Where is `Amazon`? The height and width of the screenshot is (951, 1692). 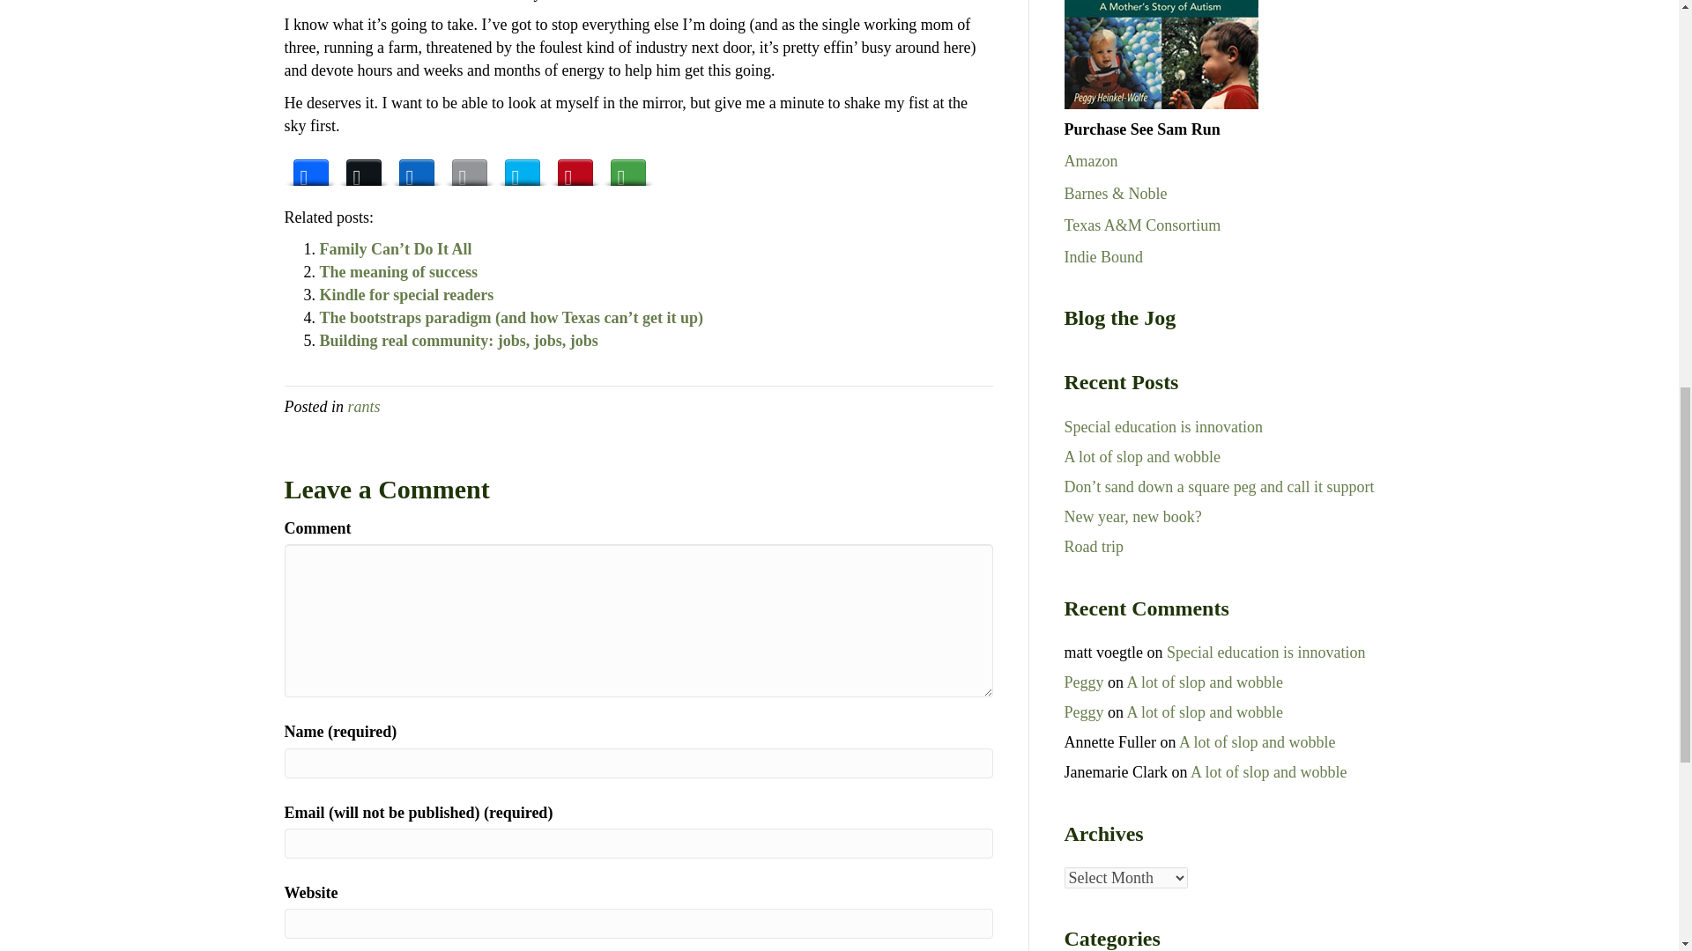
Amazon is located at coordinates (1091, 160).